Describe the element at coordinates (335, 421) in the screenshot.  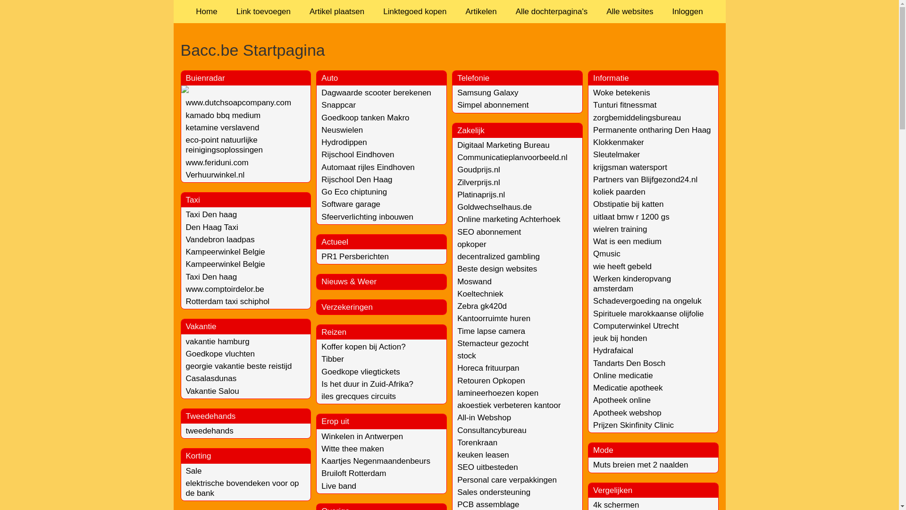
I see `Erop uit` at that location.